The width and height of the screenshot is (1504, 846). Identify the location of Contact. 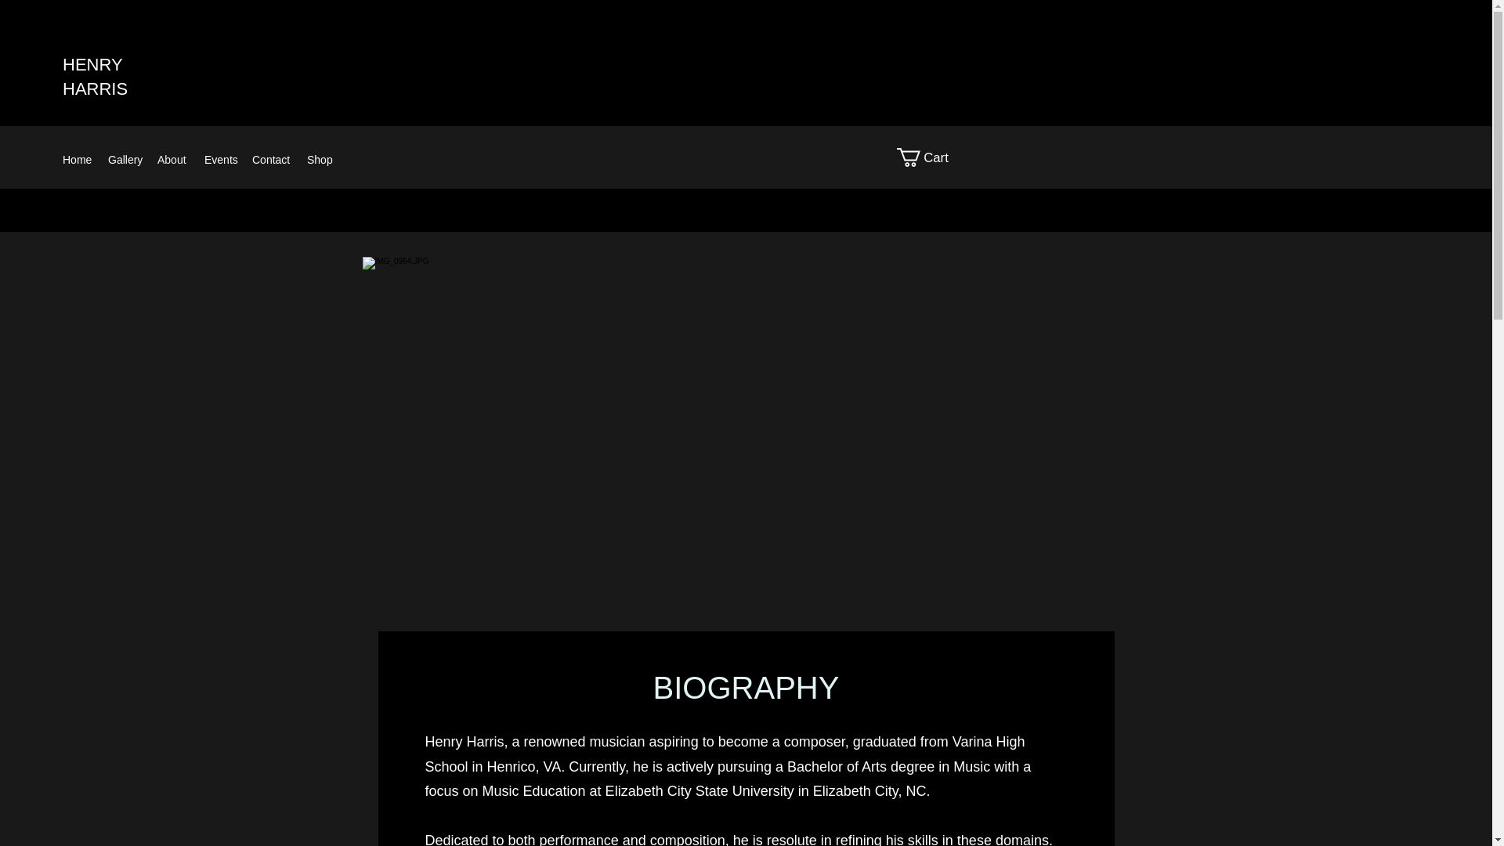
(271, 160).